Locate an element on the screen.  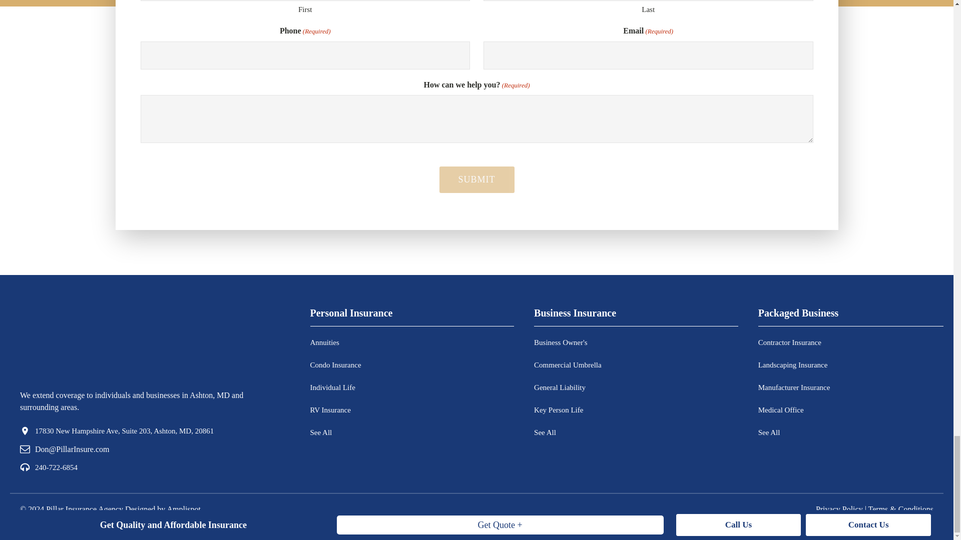
Submit is located at coordinates (476, 179).